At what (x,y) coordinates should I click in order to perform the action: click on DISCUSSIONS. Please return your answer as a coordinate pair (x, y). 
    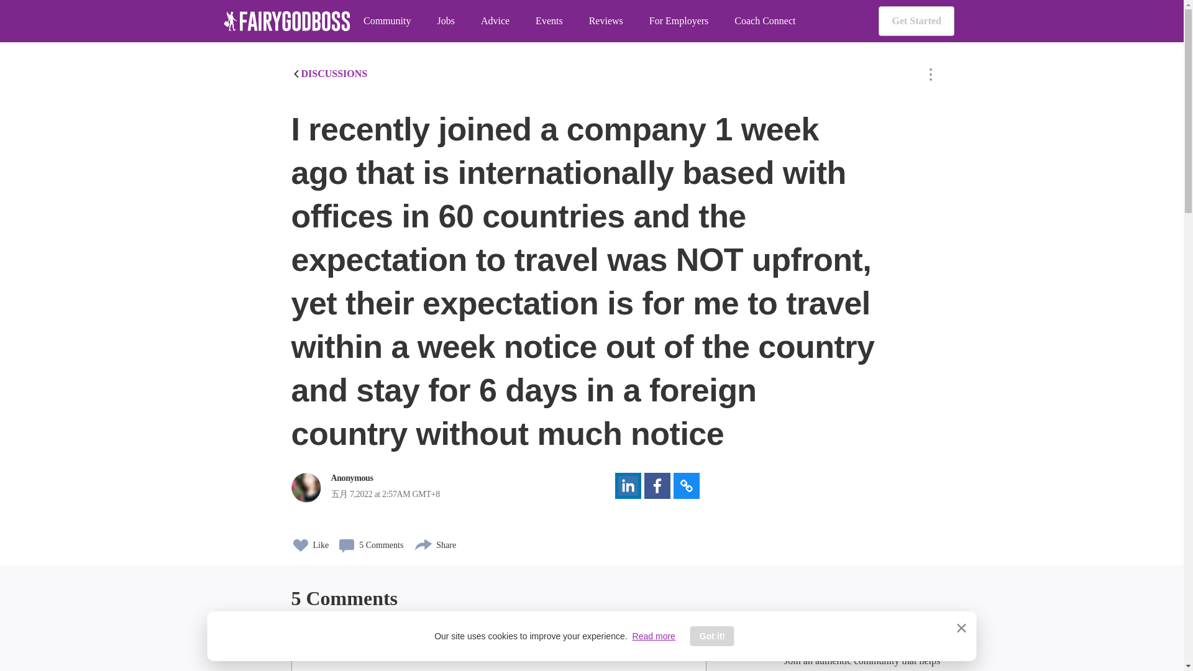
    Looking at the image, I should click on (329, 73).